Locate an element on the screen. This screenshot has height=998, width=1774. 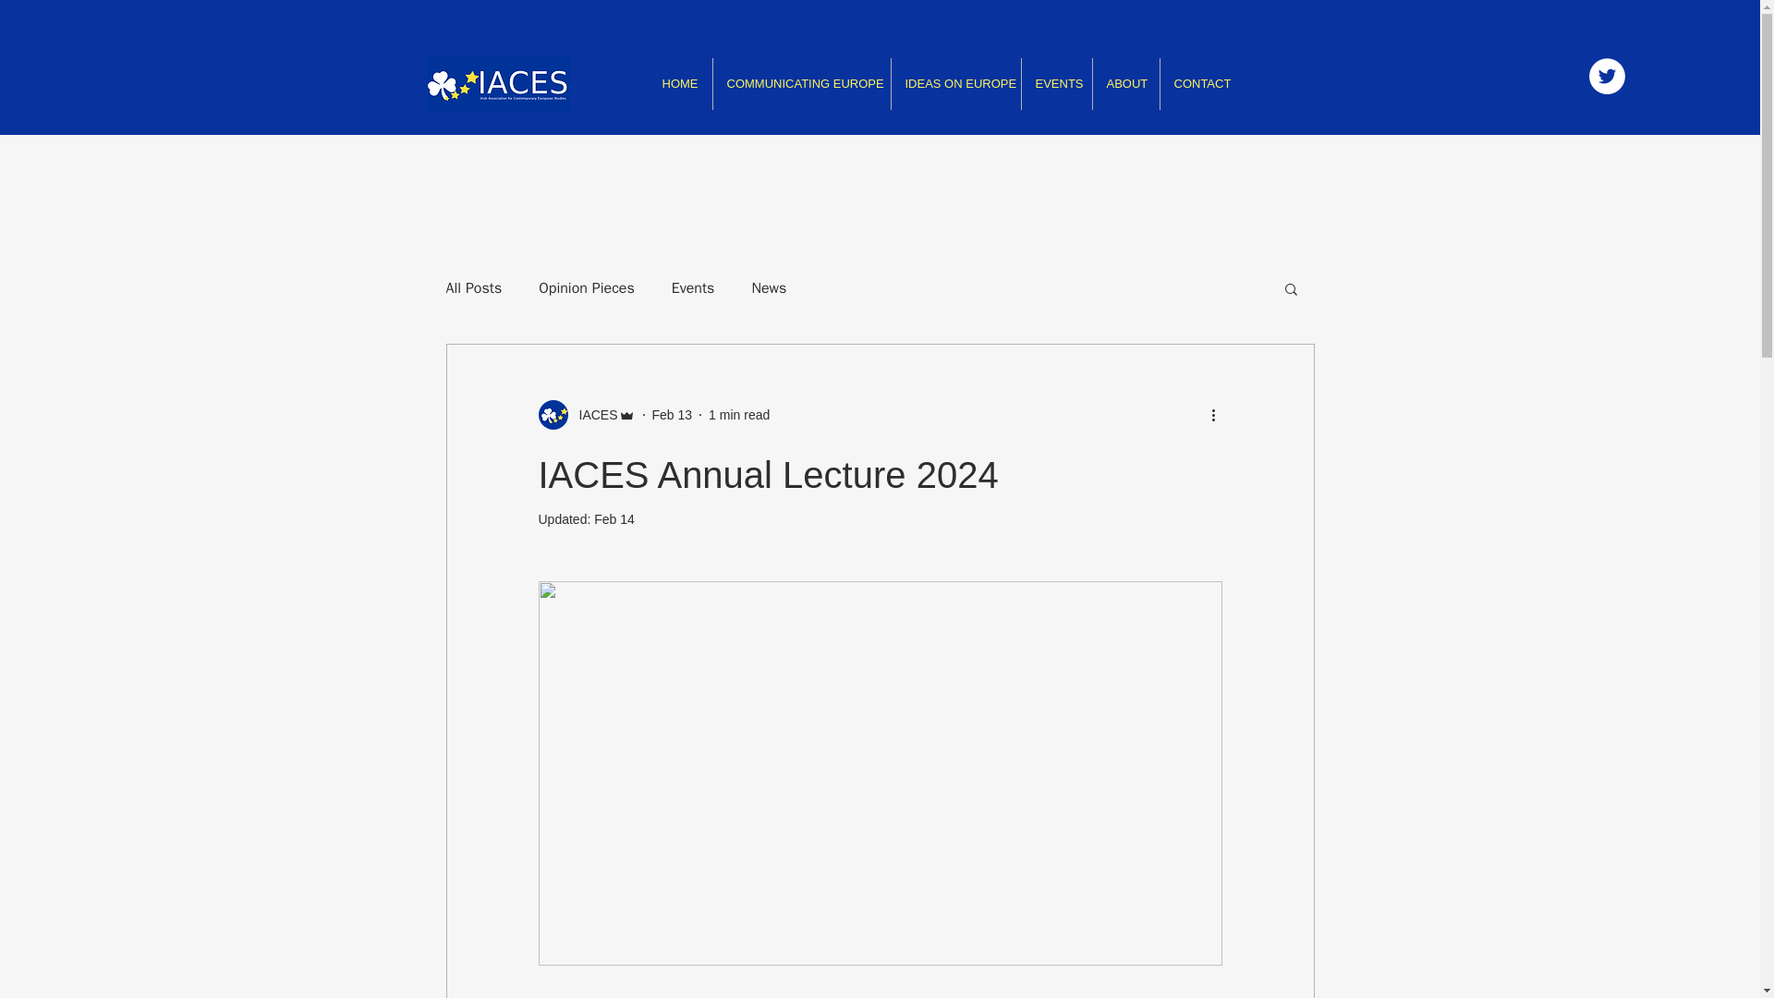
Events is located at coordinates (693, 288).